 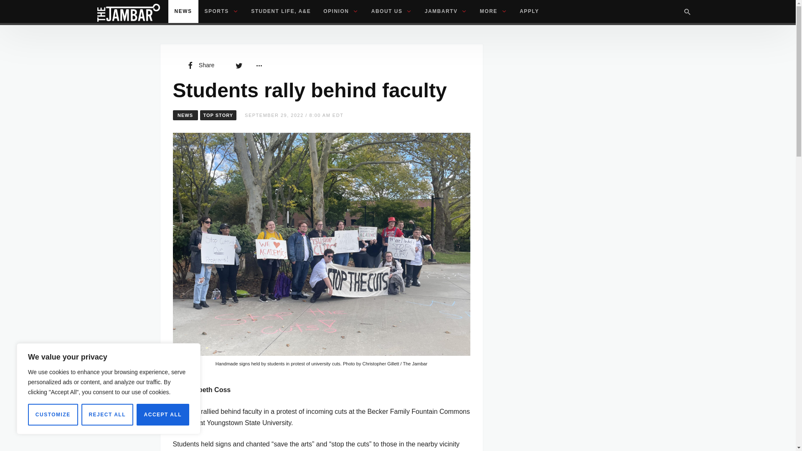 What do you see at coordinates (259, 65) in the screenshot?
I see `More` at bounding box center [259, 65].